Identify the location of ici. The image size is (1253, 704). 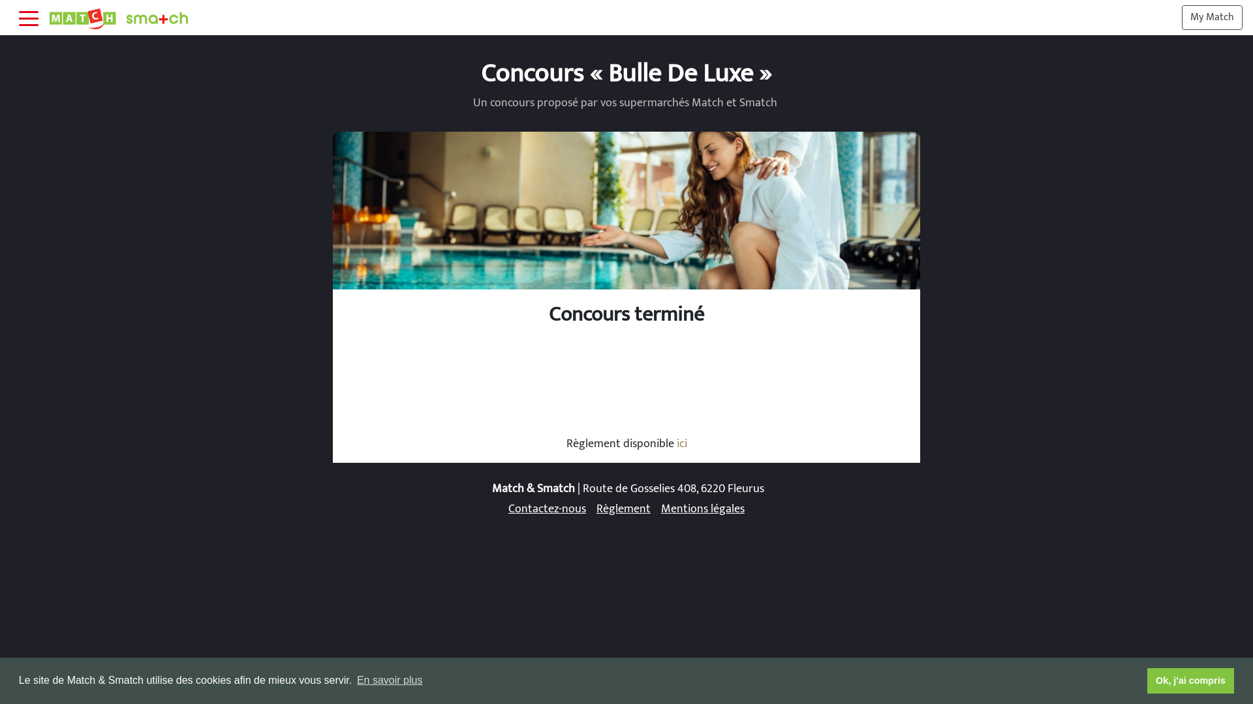
(681, 444).